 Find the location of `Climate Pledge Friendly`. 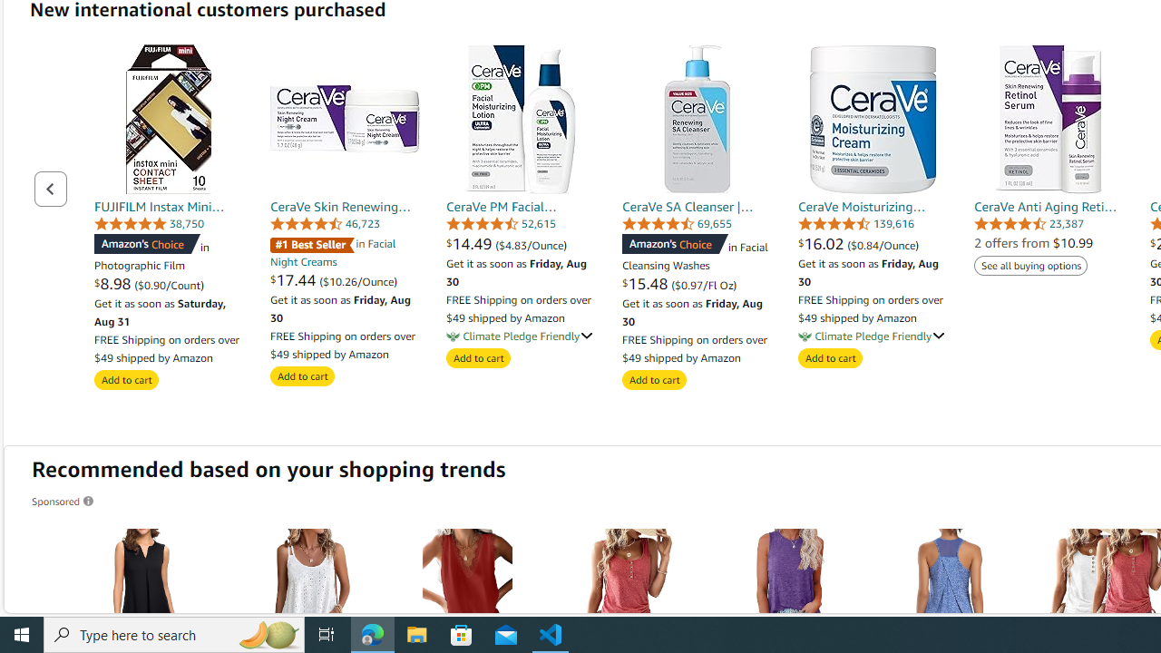

Climate Pledge Friendly is located at coordinates (805, 336).